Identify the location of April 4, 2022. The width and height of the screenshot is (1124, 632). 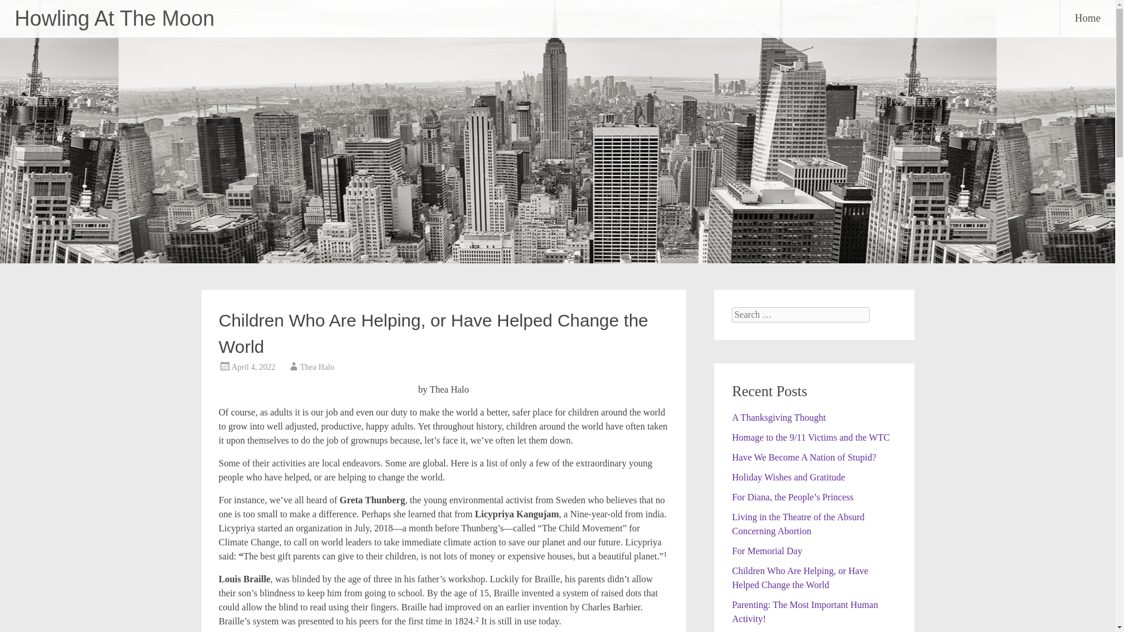
(253, 367).